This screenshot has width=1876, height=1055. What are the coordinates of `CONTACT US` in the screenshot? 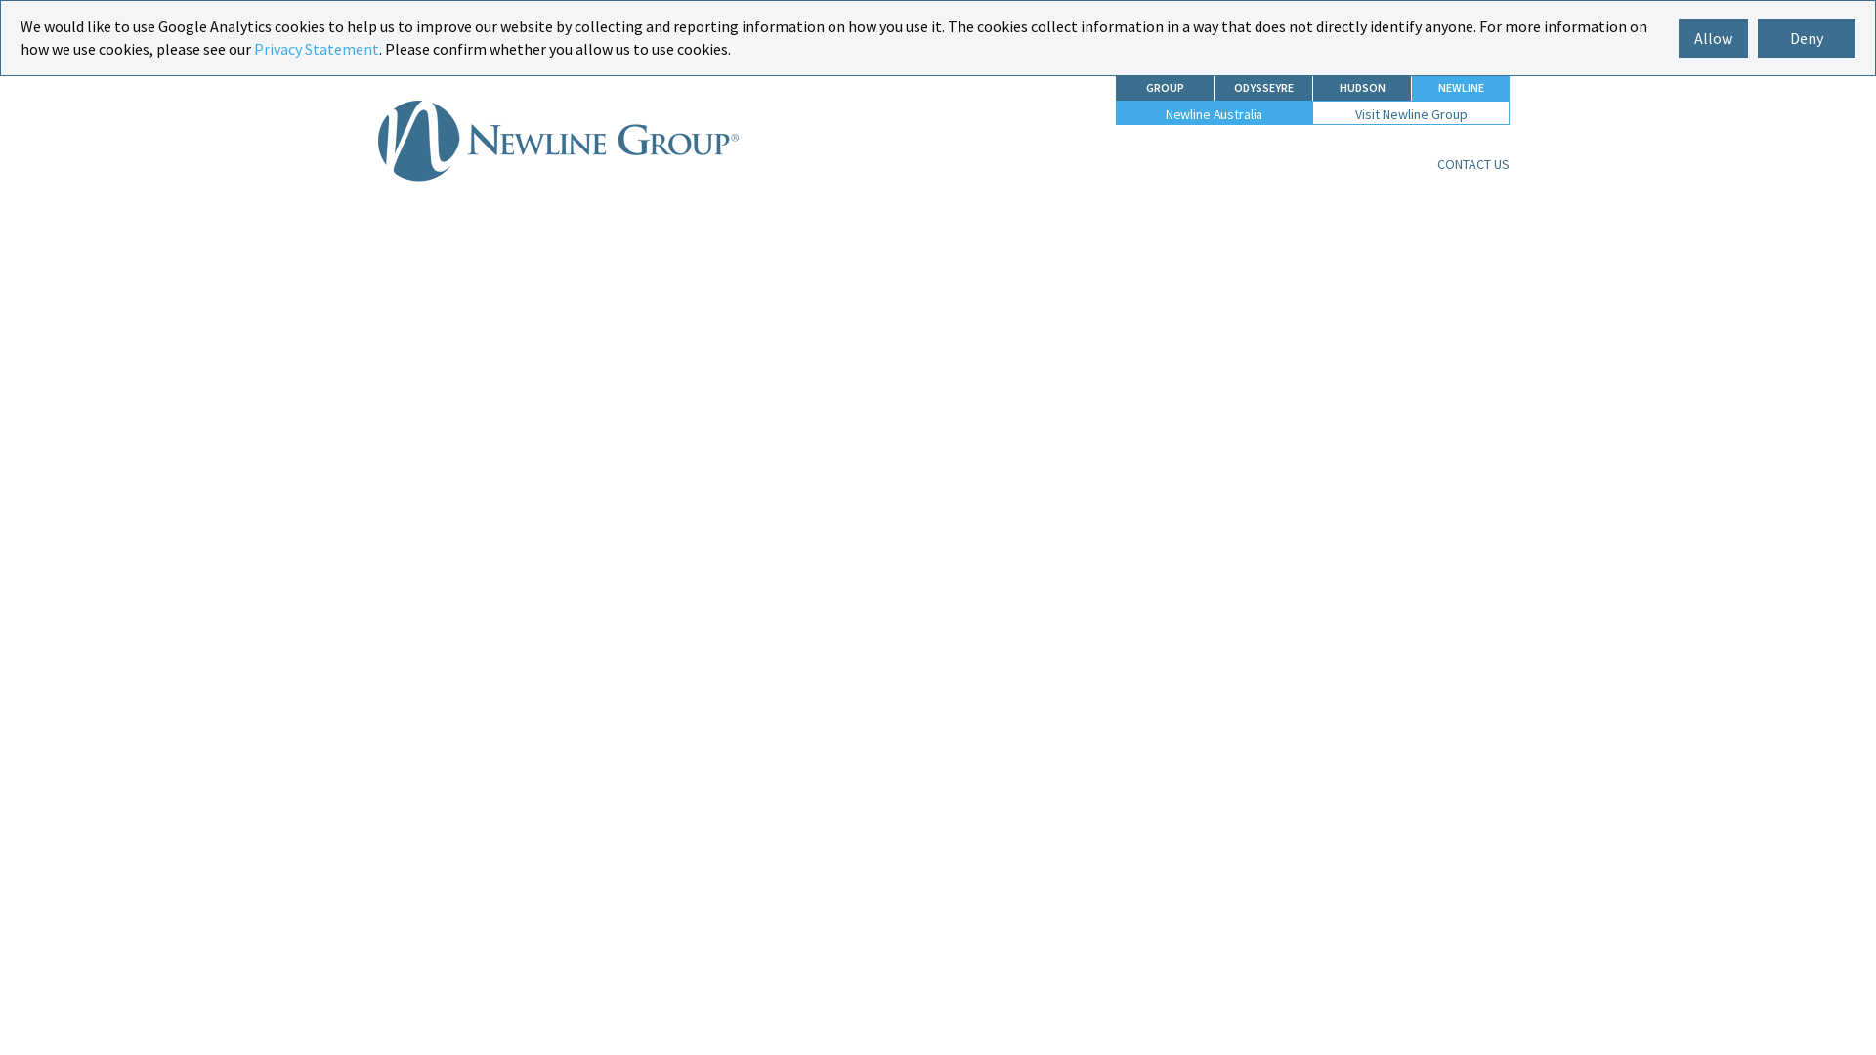 It's located at (1473, 164).